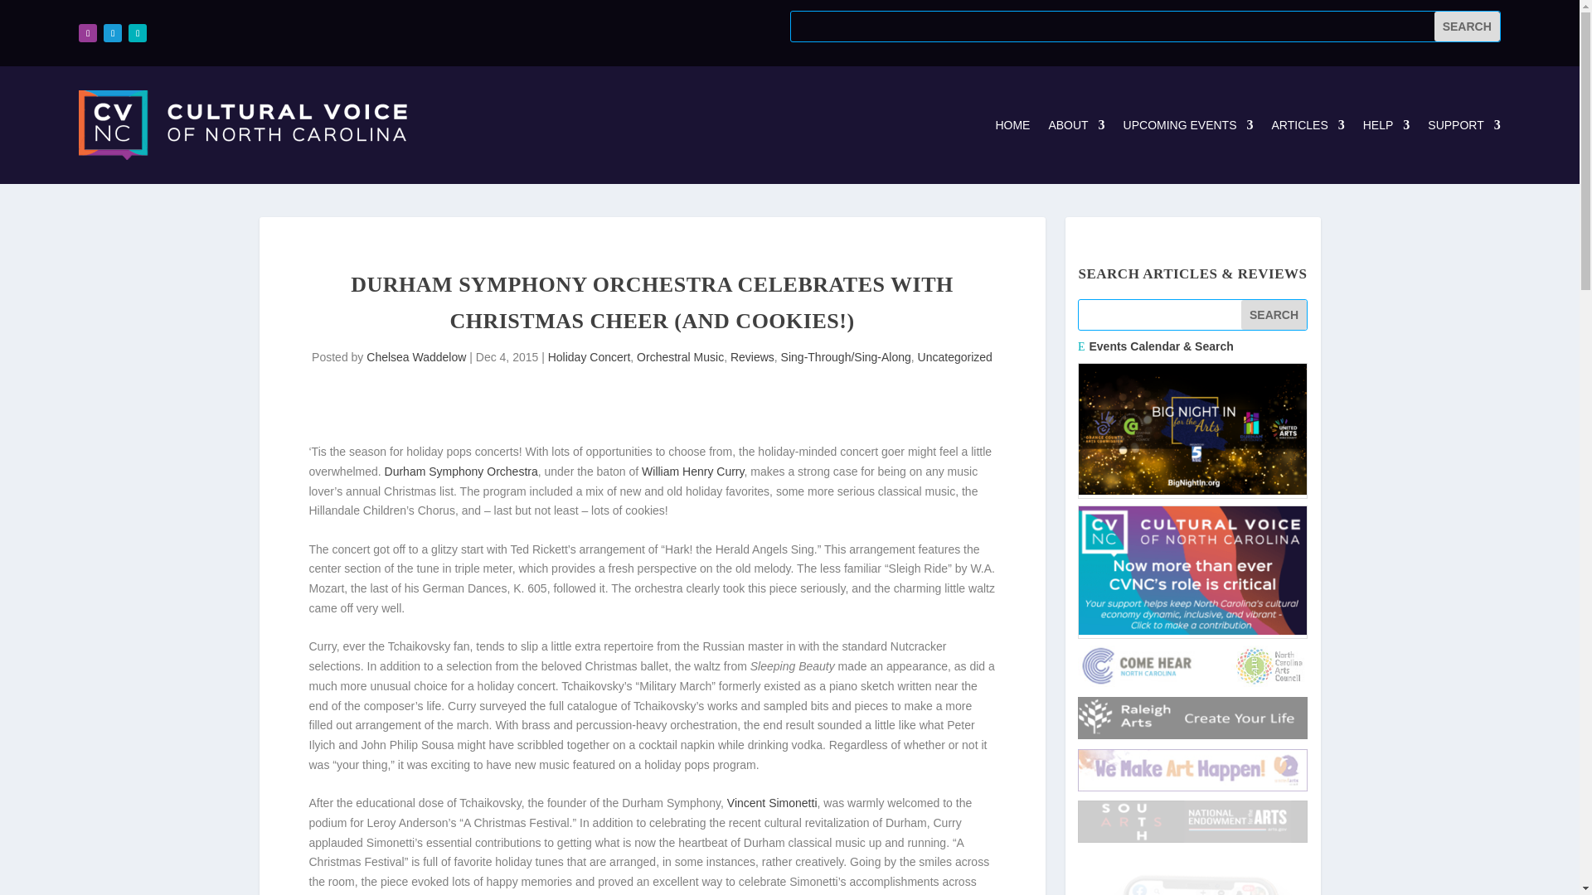 This screenshot has width=1592, height=895. I want to click on Search, so click(1274, 315).